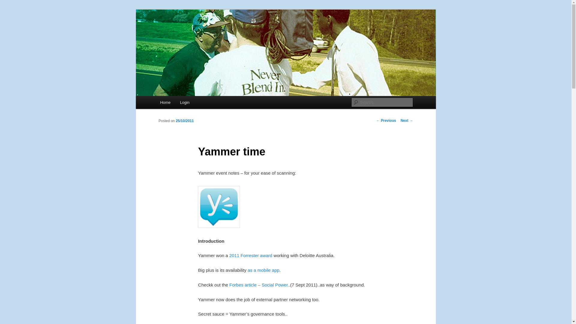  Describe the element at coordinates (165, 102) in the screenshot. I see `Home` at that location.